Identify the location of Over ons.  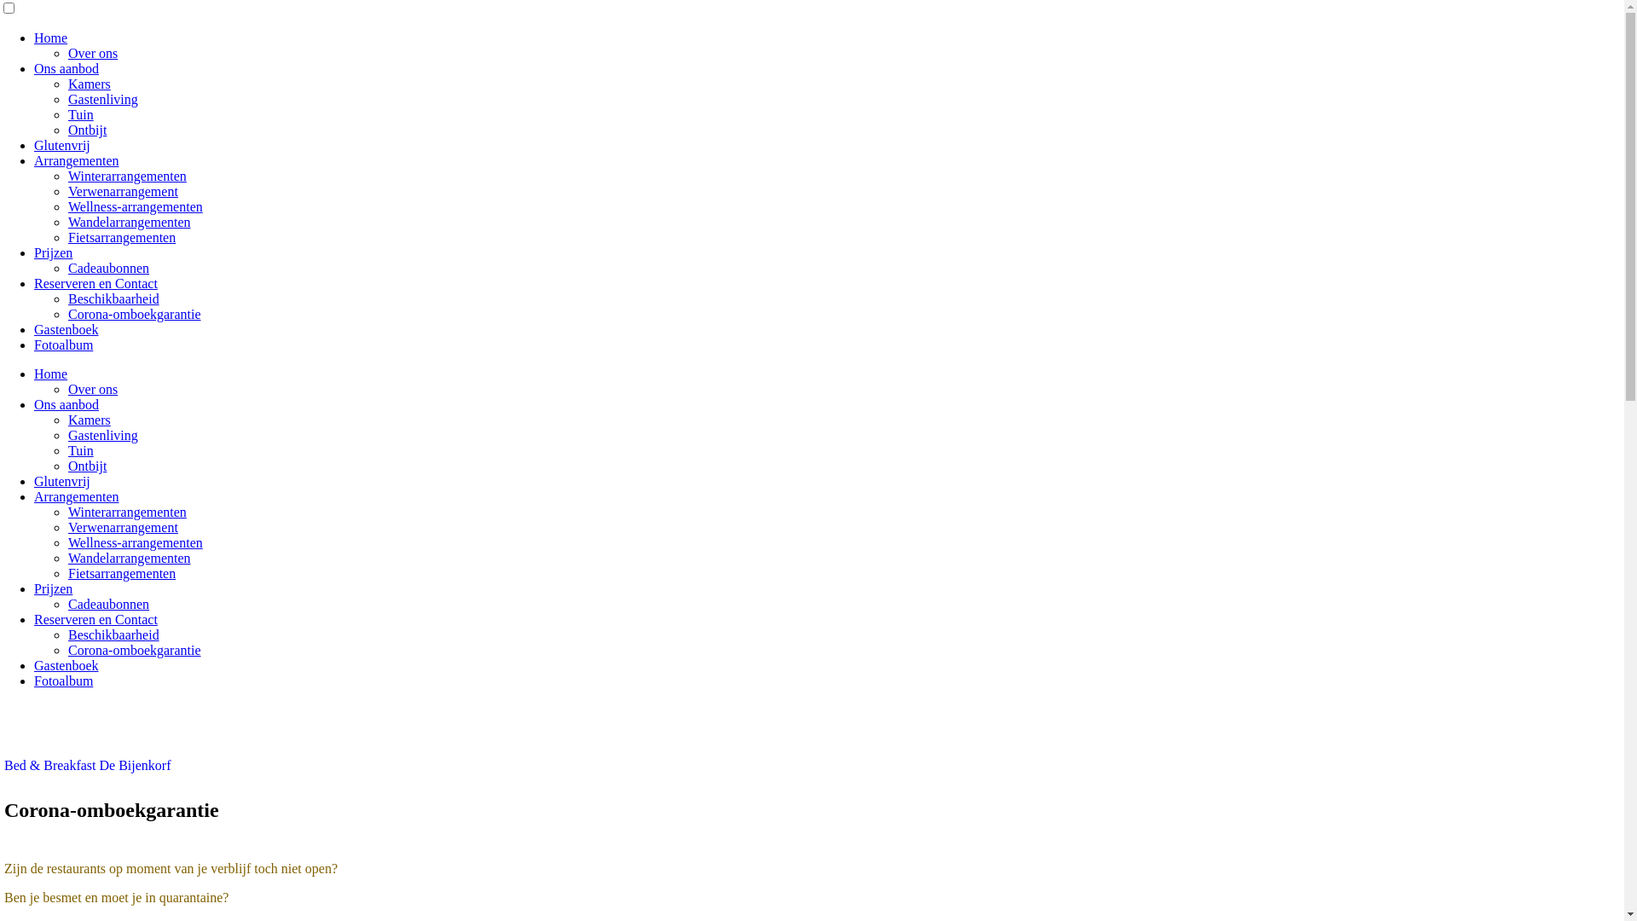
(93, 389).